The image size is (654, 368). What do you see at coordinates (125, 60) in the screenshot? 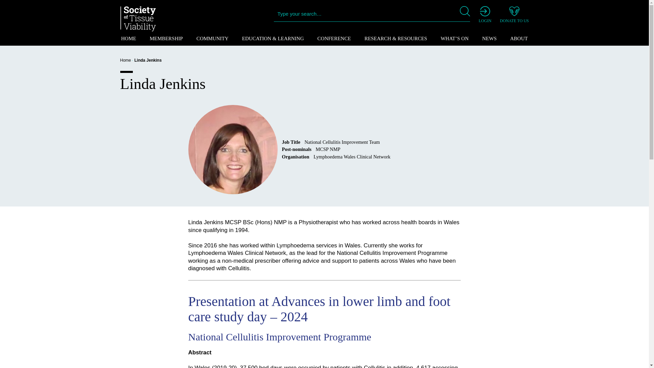
I see `Home` at bounding box center [125, 60].